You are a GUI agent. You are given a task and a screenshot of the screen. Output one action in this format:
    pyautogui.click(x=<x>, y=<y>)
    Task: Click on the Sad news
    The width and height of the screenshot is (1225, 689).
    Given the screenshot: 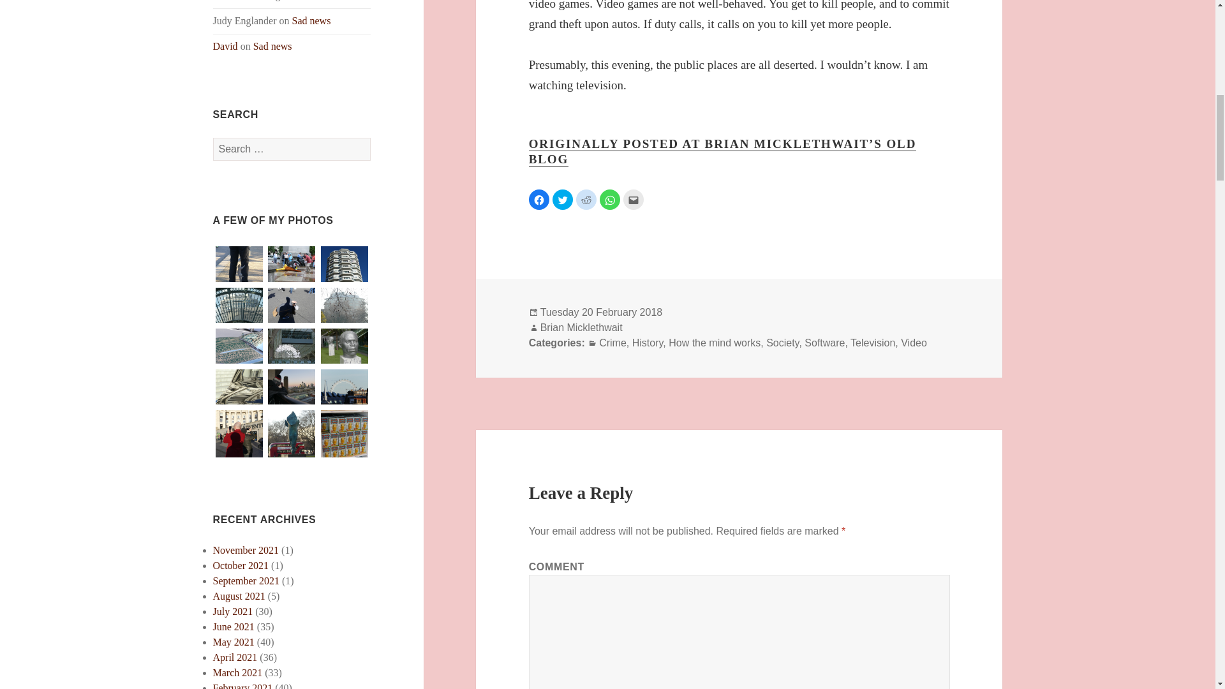 What is the action you would take?
    pyautogui.click(x=273, y=46)
    